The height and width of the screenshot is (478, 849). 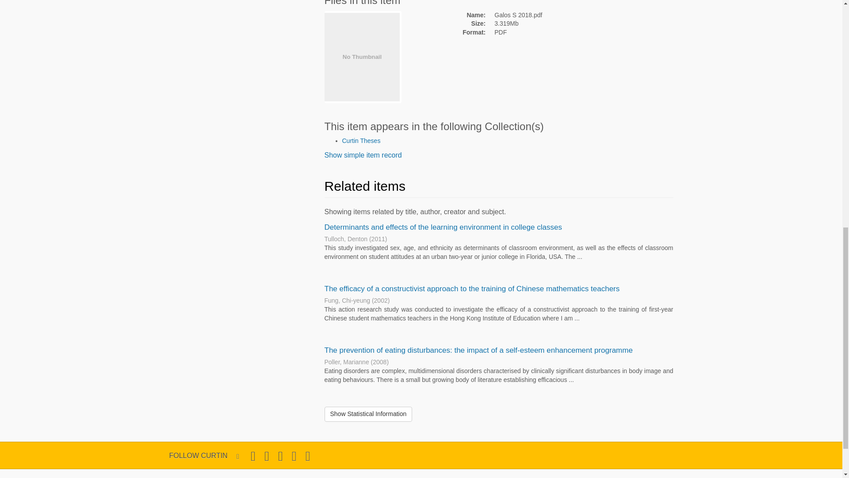 What do you see at coordinates (554, 15) in the screenshot?
I see `Galos S 2018.pdf` at bounding box center [554, 15].